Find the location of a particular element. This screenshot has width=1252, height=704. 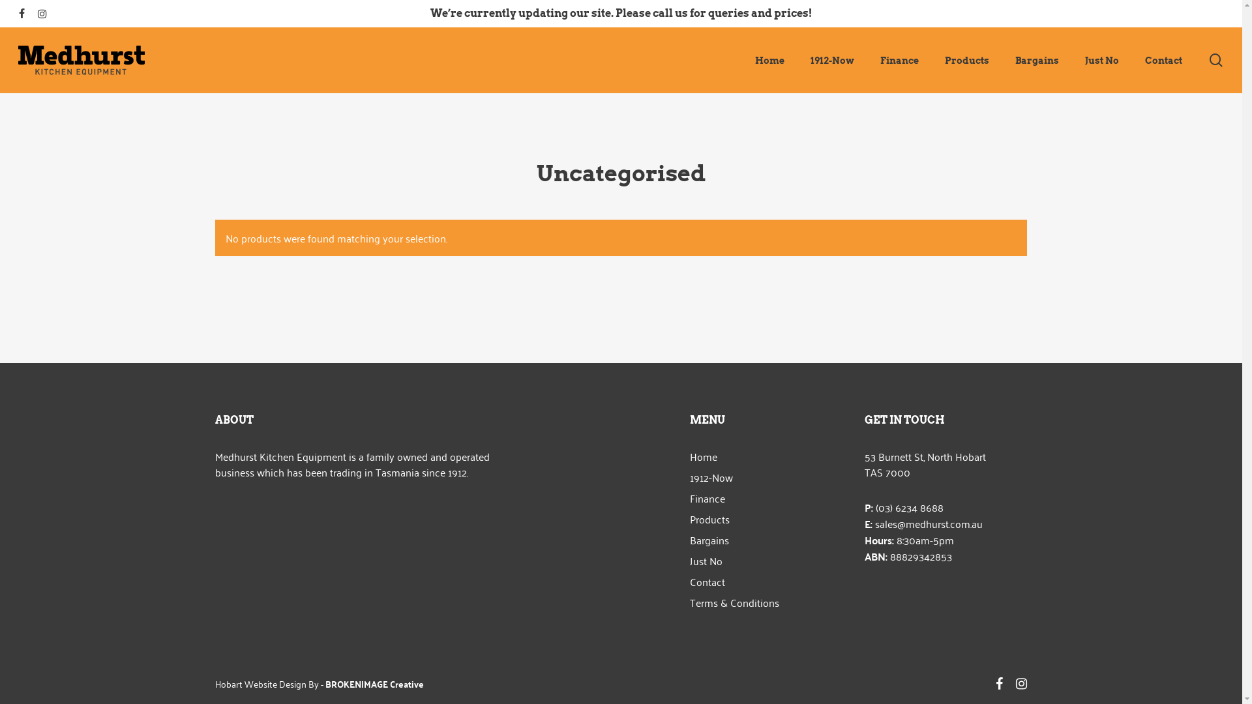

Terms & Conditions is located at coordinates (769, 602).